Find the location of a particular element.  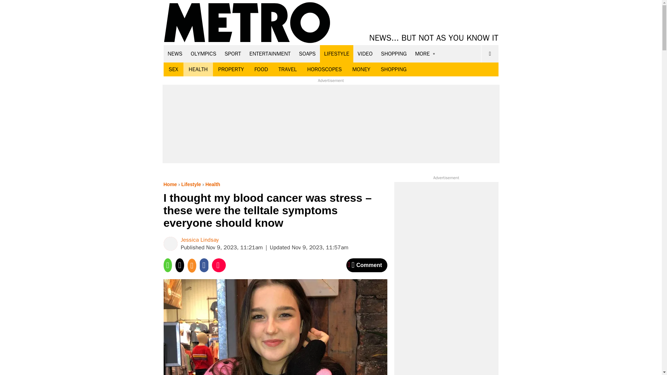

SPORT is located at coordinates (233, 53).